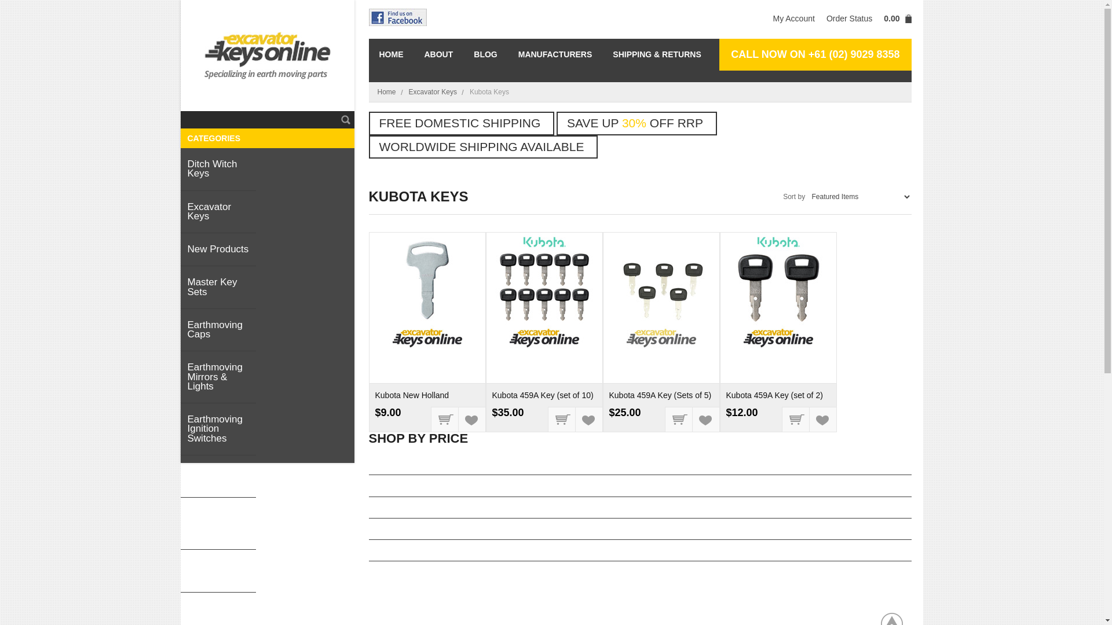 The width and height of the screenshot is (1112, 625). Describe the element at coordinates (639, 464) in the screenshot. I see `$0.00 - $14.00` at that location.